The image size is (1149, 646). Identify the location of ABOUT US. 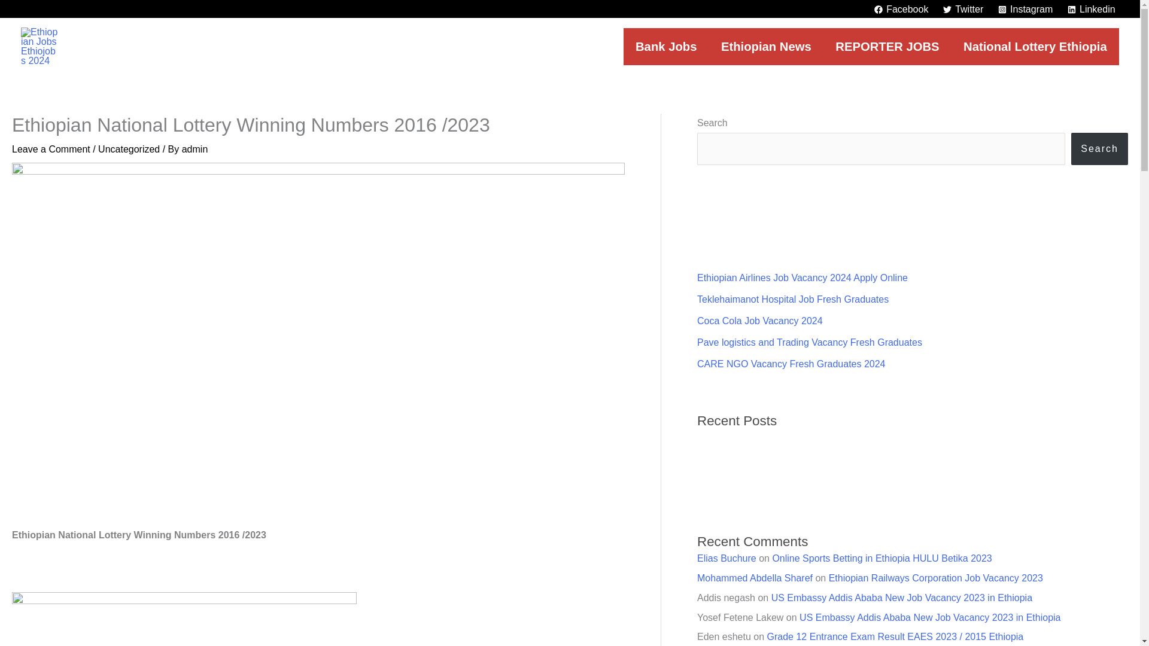
(124, 46).